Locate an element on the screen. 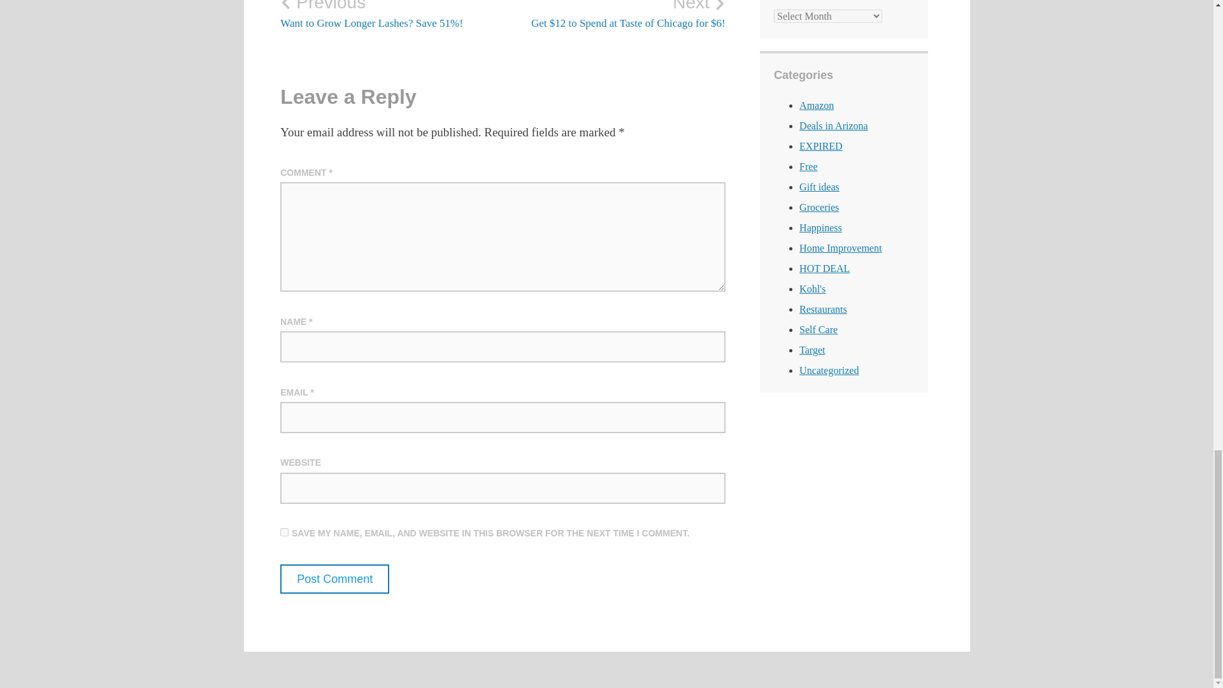  Post Comment is located at coordinates (334, 578).